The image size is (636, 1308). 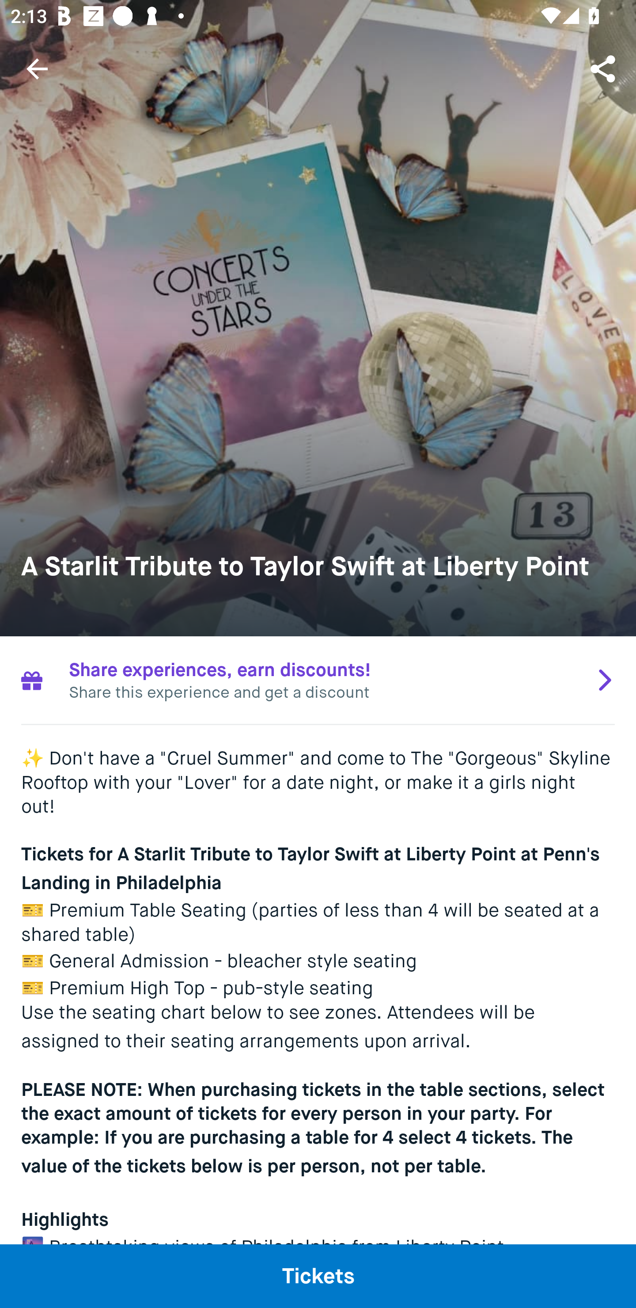 What do you see at coordinates (318, 1276) in the screenshot?
I see `Tickets` at bounding box center [318, 1276].